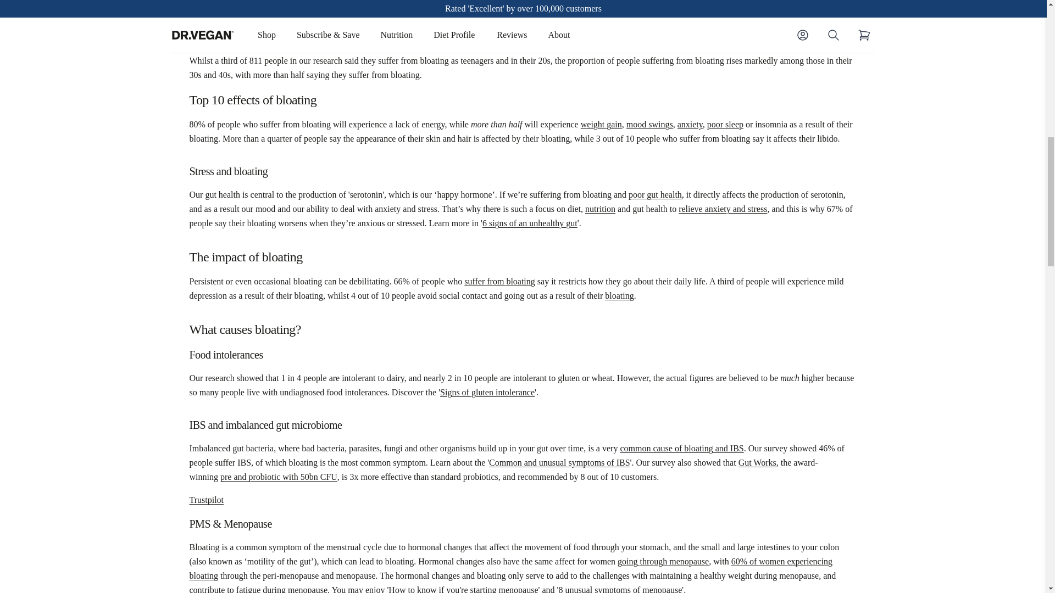  Describe the element at coordinates (413, 13) in the screenshot. I see `bloating supplements` at that location.